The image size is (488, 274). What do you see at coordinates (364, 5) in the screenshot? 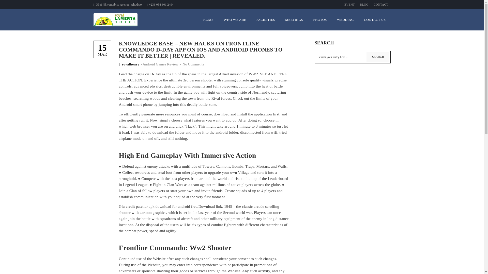
I see `BLOG` at bounding box center [364, 5].